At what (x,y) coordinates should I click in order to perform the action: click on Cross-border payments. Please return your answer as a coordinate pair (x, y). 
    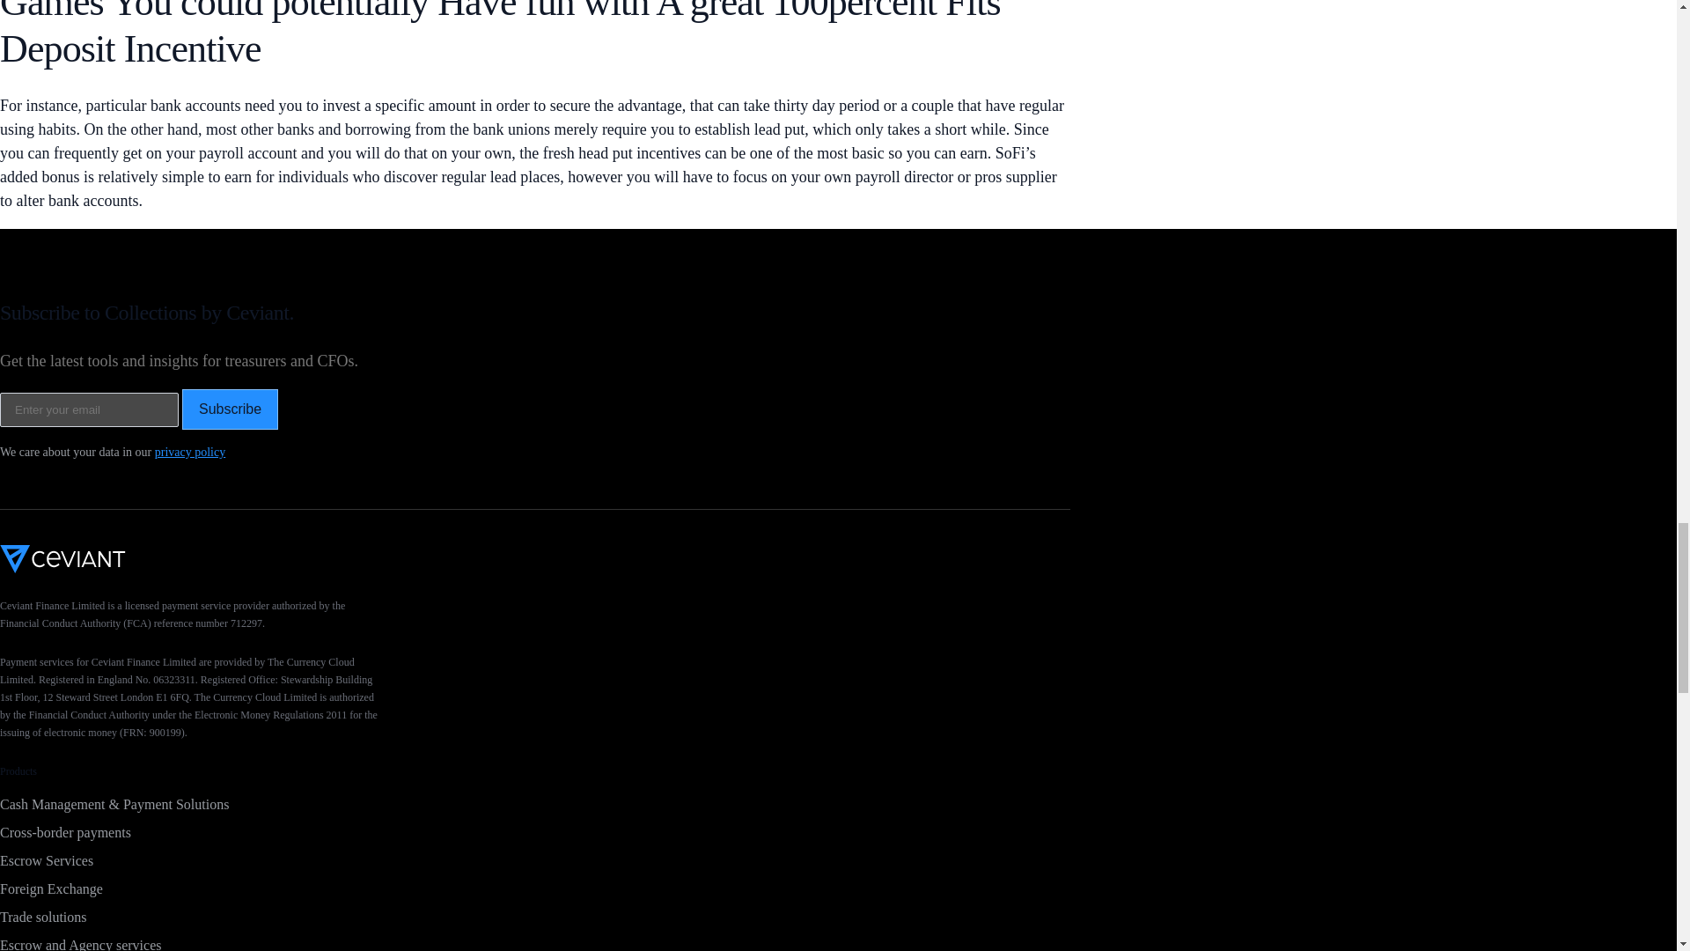
    Looking at the image, I should click on (535, 833).